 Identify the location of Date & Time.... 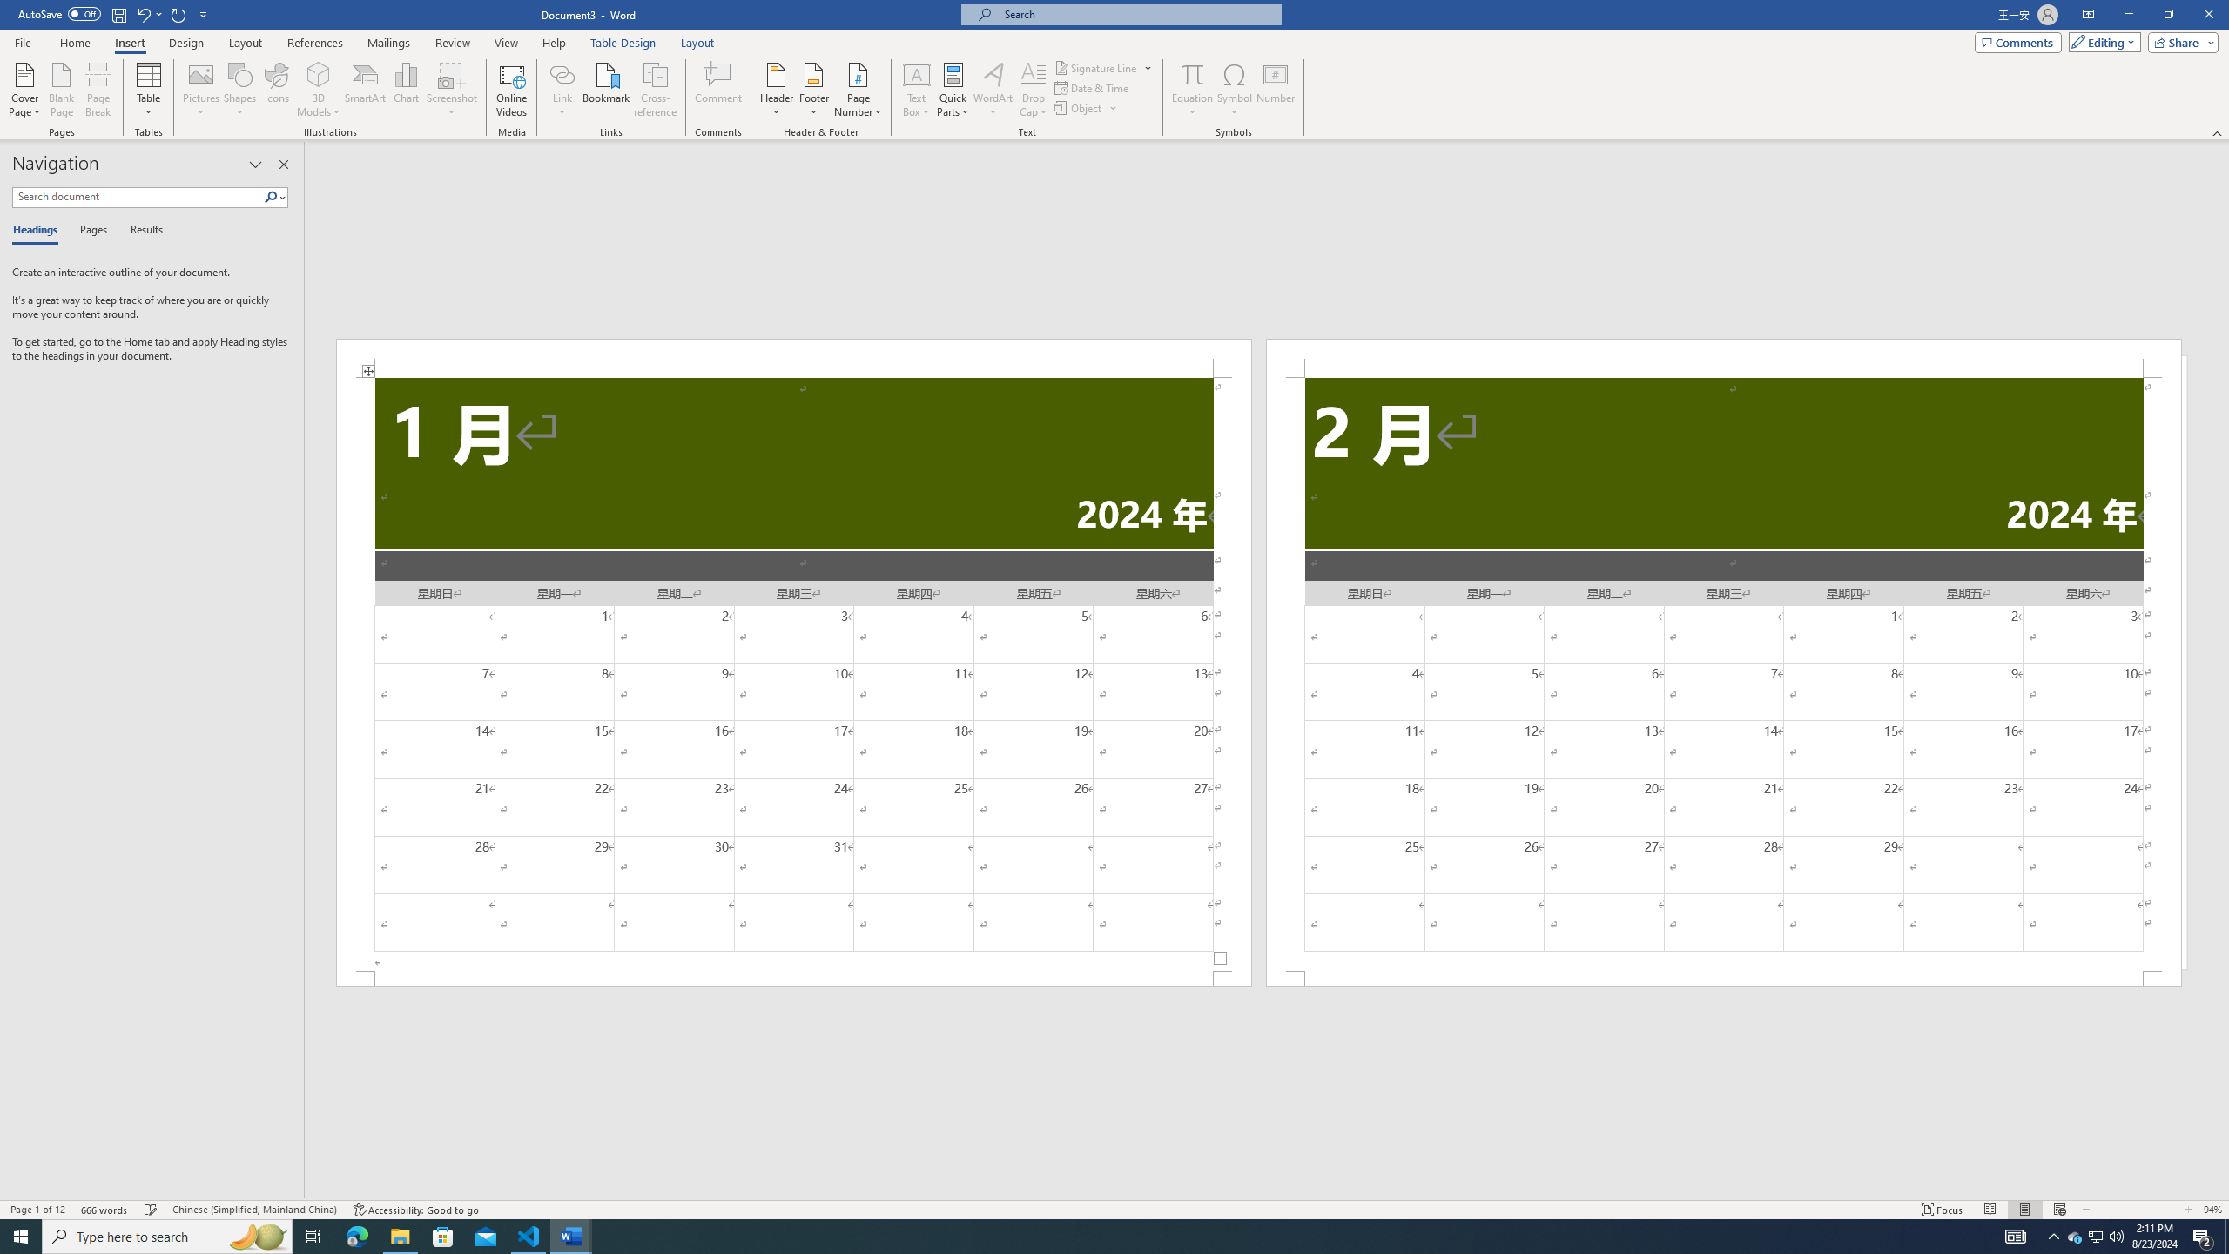
(1094, 87).